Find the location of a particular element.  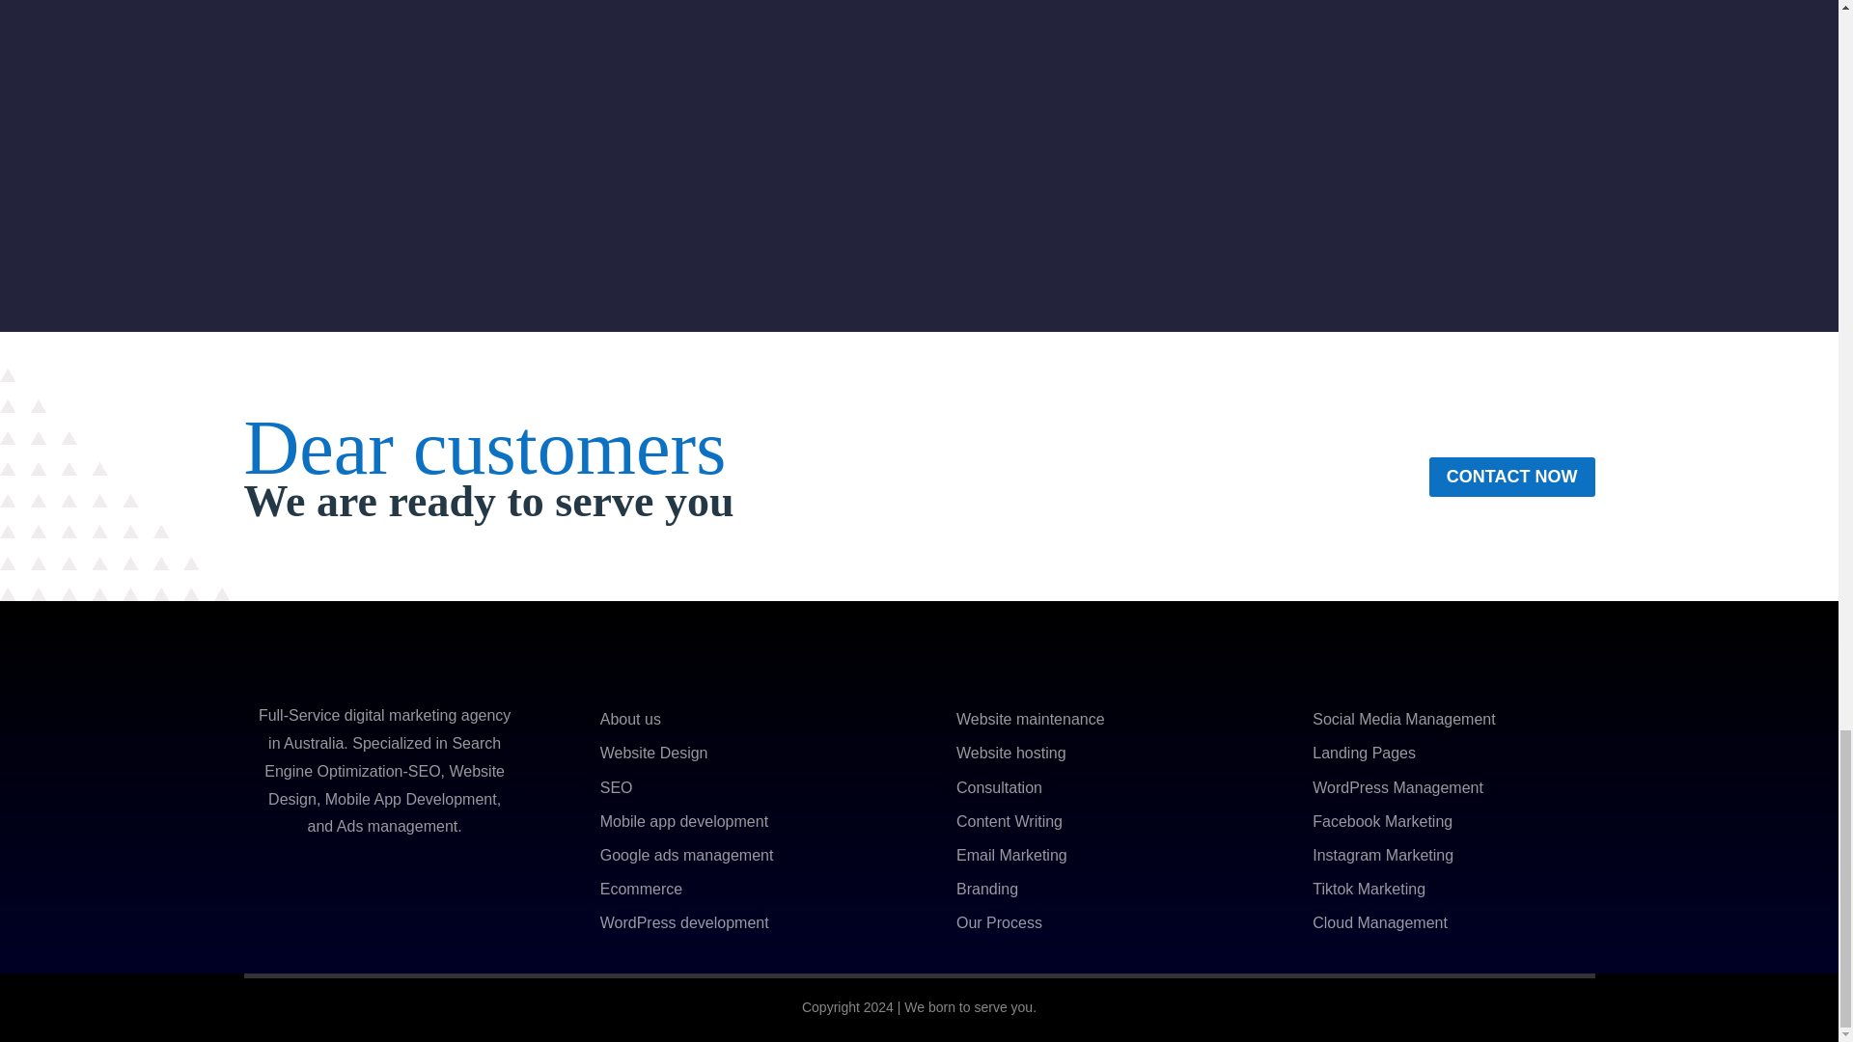

SEO is located at coordinates (617, 787).